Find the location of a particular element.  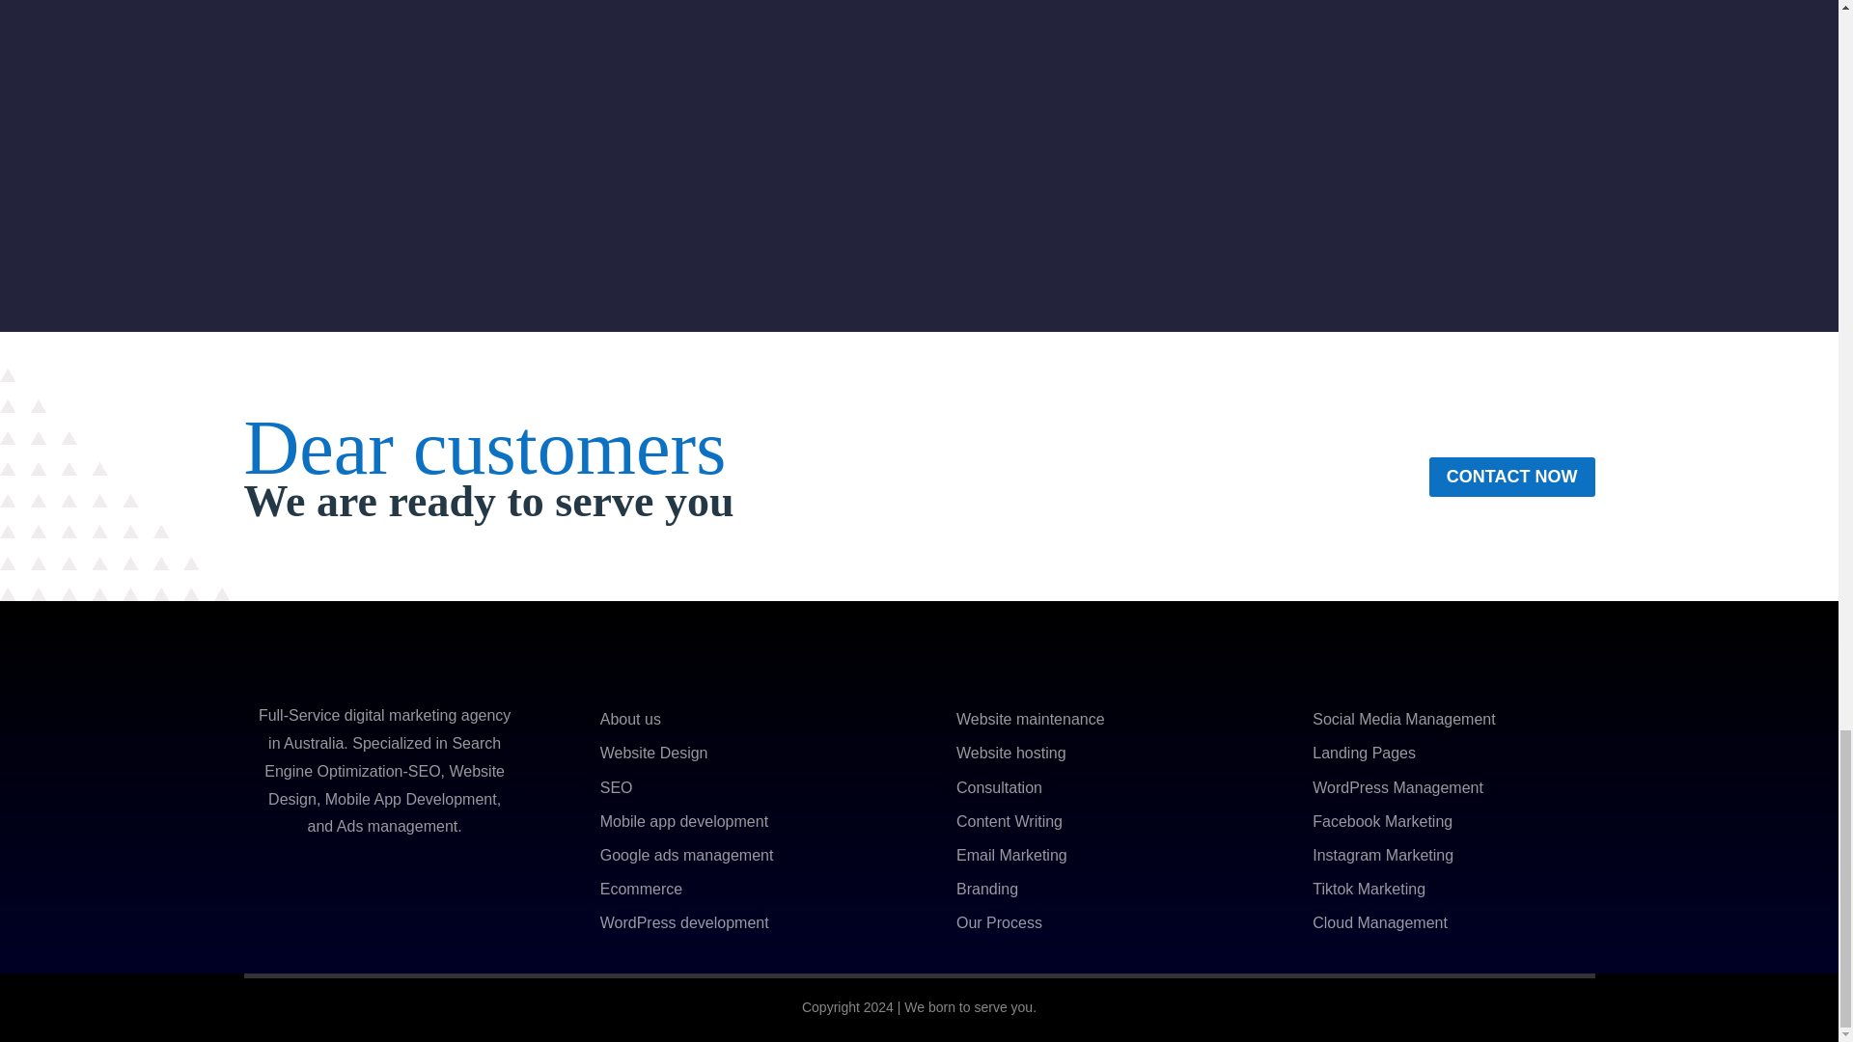

SEO is located at coordinates (617, 787).